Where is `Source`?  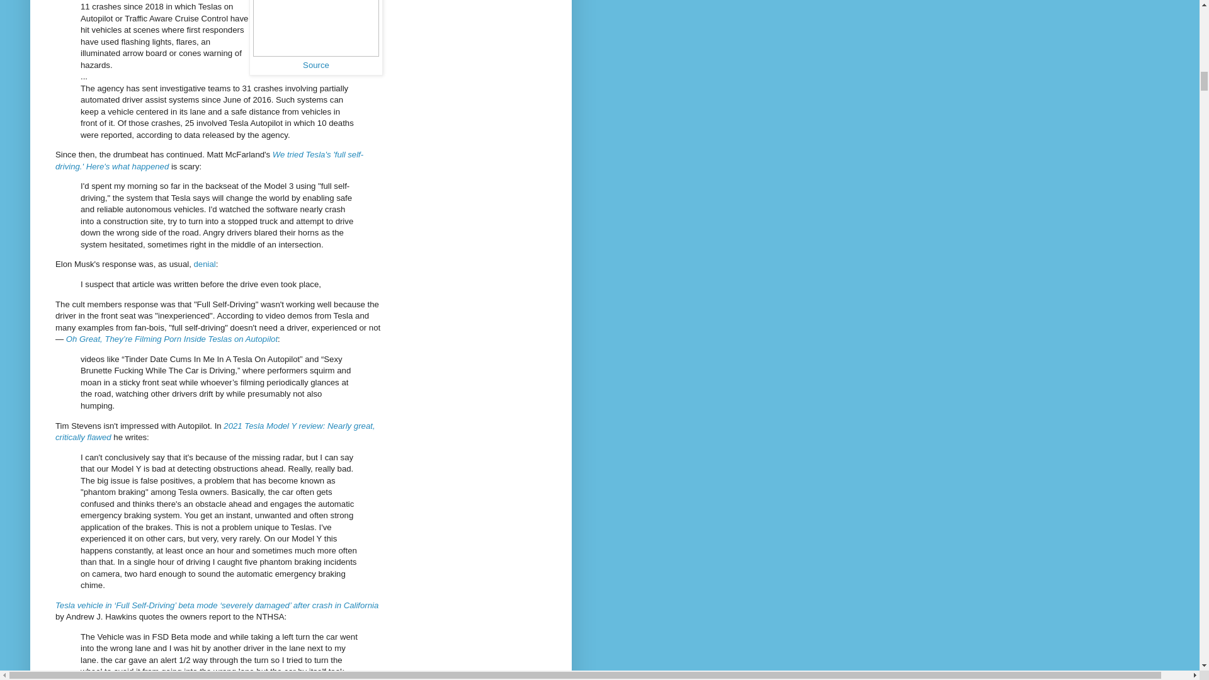
Source is located at coordinates (316, 65).